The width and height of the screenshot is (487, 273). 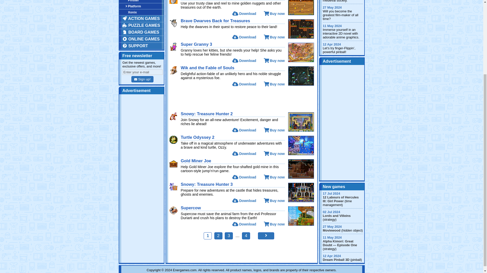 I want to click on Advertisement, so click(x=242, y=99).